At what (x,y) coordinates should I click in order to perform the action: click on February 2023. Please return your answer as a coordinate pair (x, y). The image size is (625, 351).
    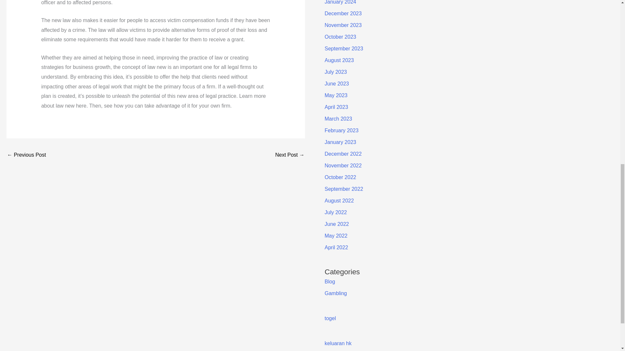
    Looking at the image, I should click on (341, 131).